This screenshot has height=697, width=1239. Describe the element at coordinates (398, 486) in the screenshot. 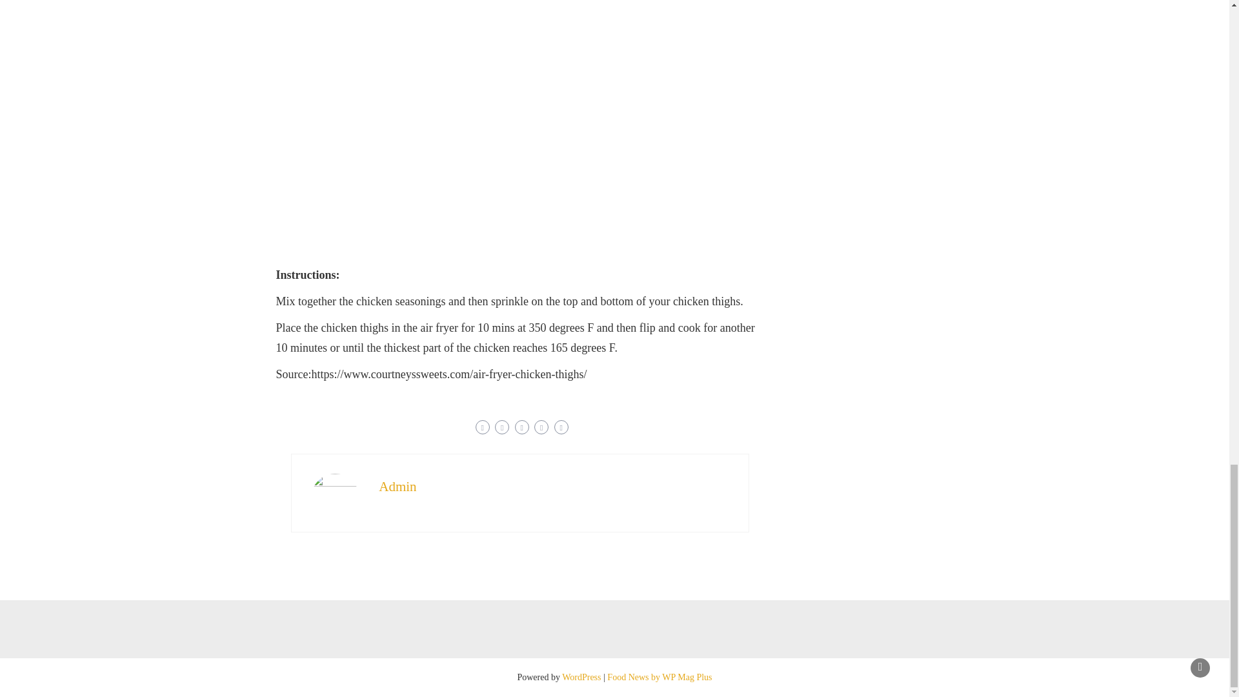

I see `Admin` at that location.